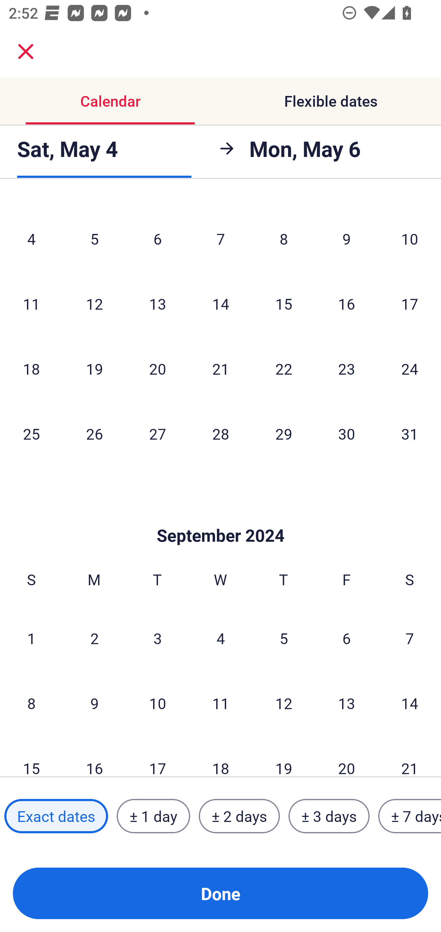 The width and height of the screenshot is (441, 932). What do you see at coordinates (410, 304) in the screenshot?
I see `17 Saturday, August 17, 2024` at bounding box center [410, 304].